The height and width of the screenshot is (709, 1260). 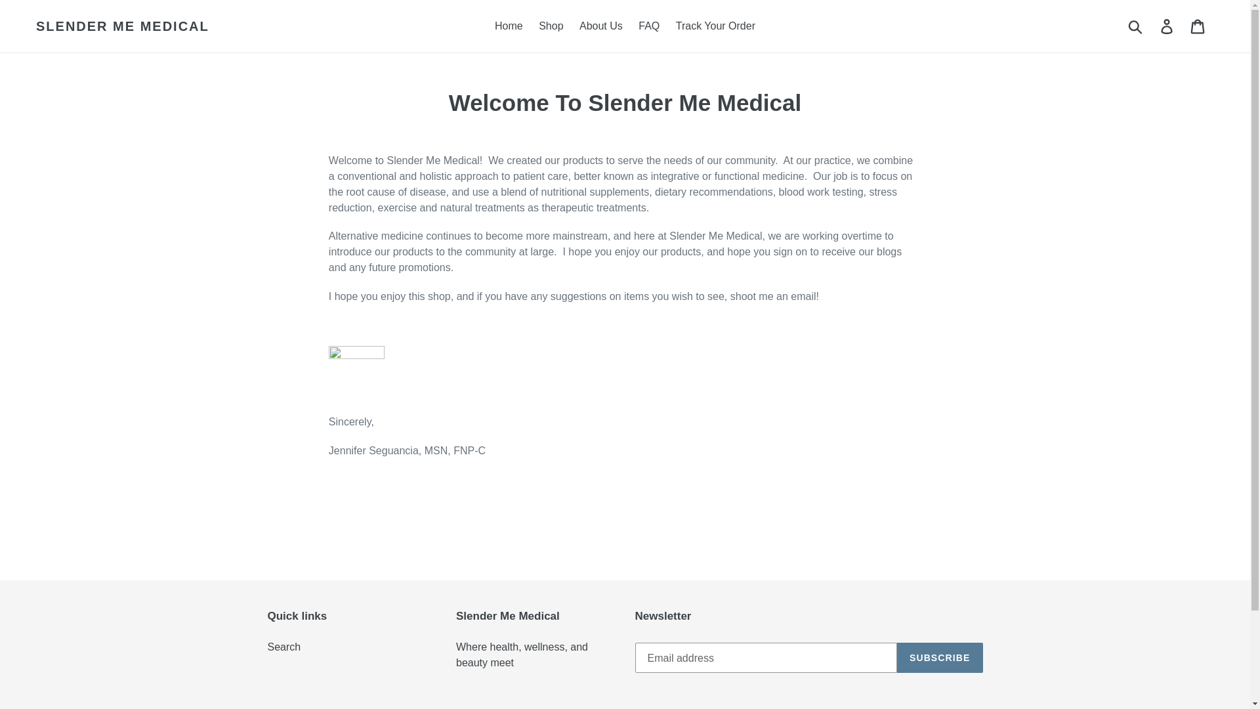 I want to click on FAQ, so click(x=649, y=26).